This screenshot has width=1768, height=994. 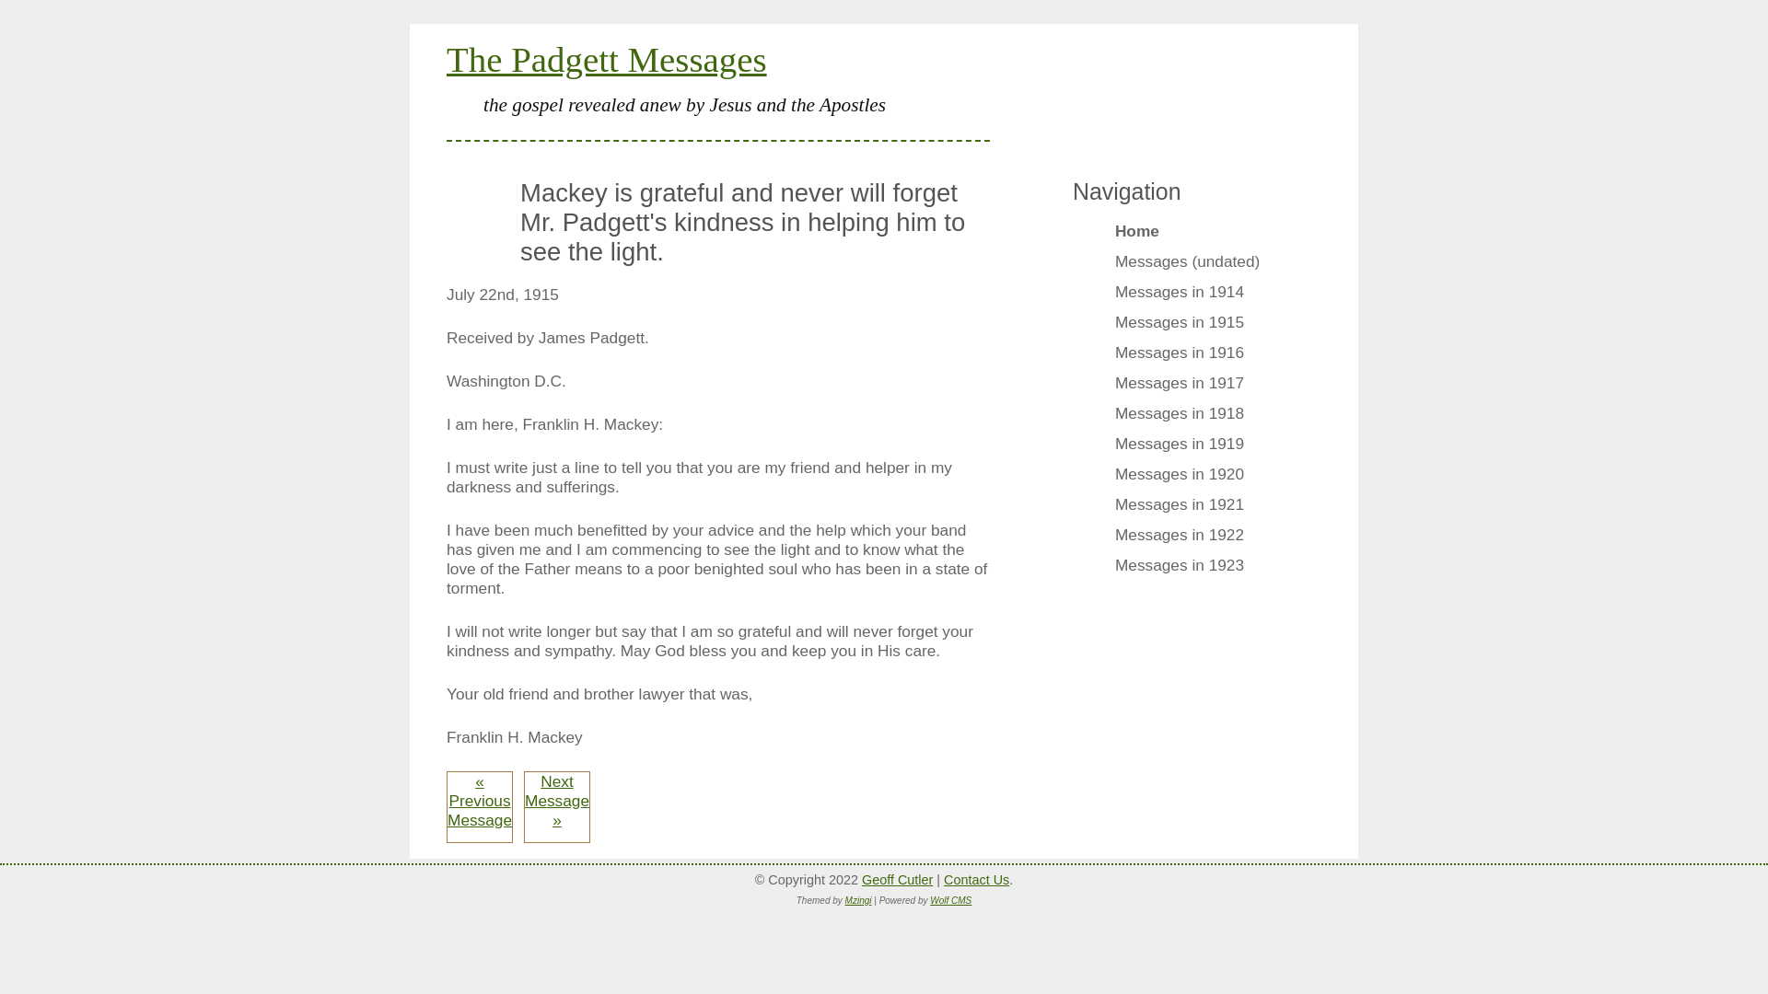 I want to click on Messages in 1917, so click(x=1188, y=386).